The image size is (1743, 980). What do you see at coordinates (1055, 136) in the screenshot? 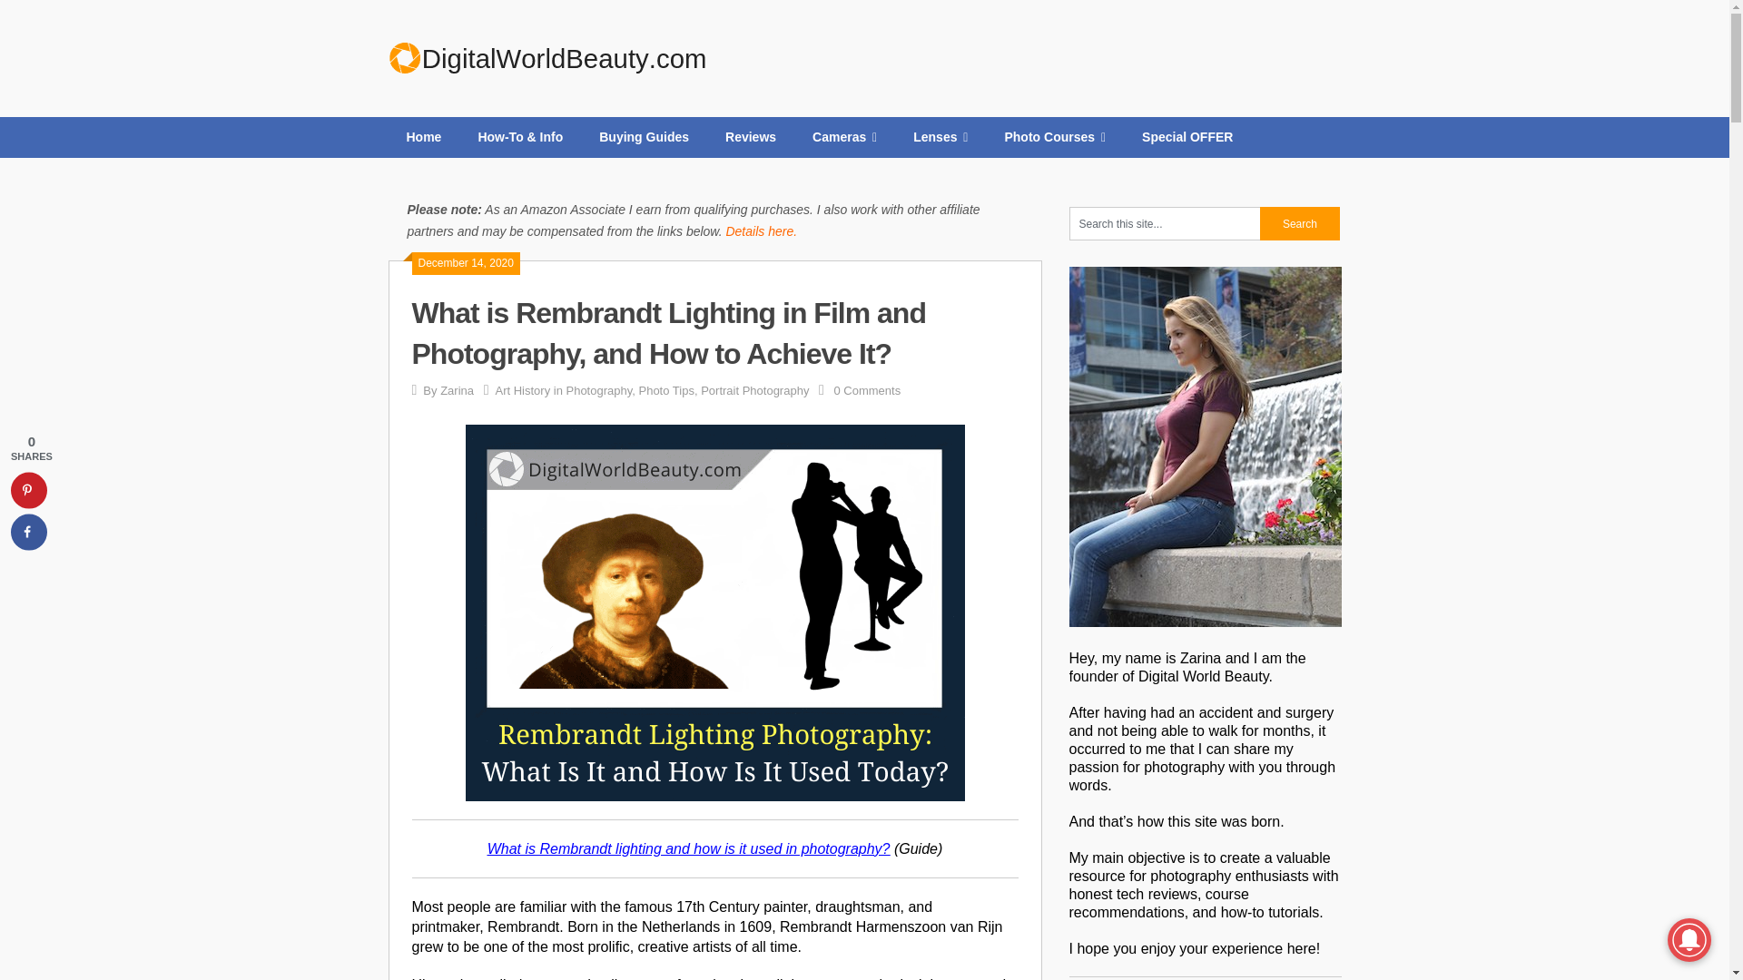
I see `Photo Courses` at bounding box center [1055, 136].